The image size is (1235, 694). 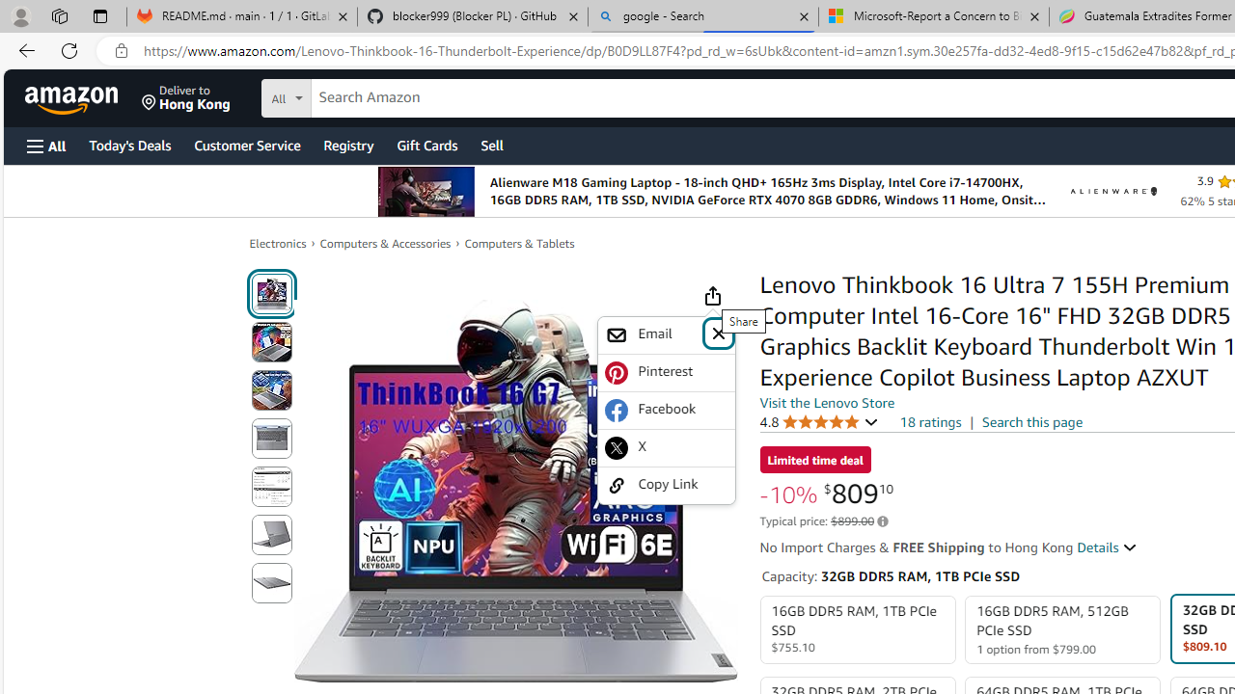 I want to click on Computers & Accessories, so click(x=386, y=243).